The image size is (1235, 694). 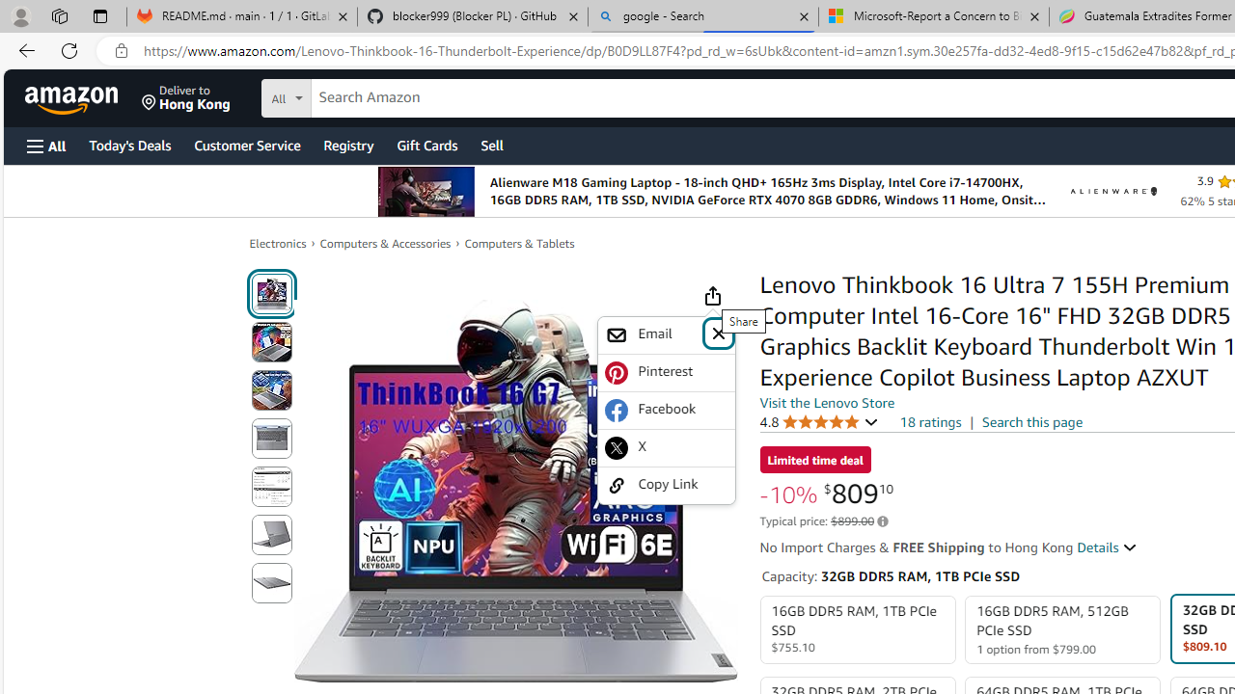 I want to click on Computers & Accessories, so click(x=386, y=243).